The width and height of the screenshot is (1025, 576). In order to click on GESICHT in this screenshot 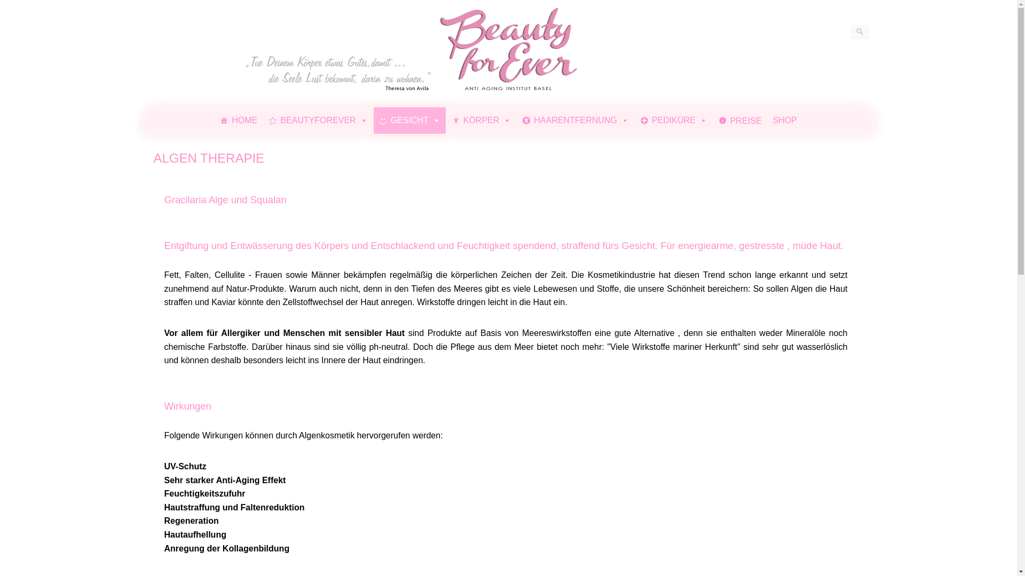, I will do `click(410, 121)`.